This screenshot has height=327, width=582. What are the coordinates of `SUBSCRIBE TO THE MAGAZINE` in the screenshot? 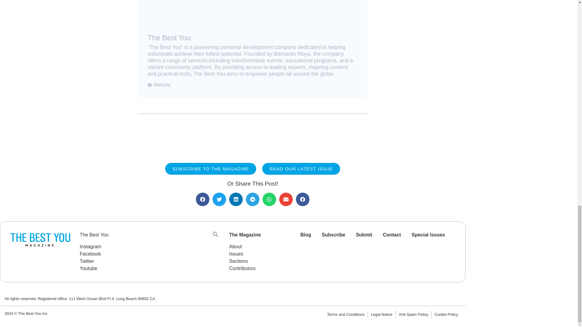 It's located at (211, 168).